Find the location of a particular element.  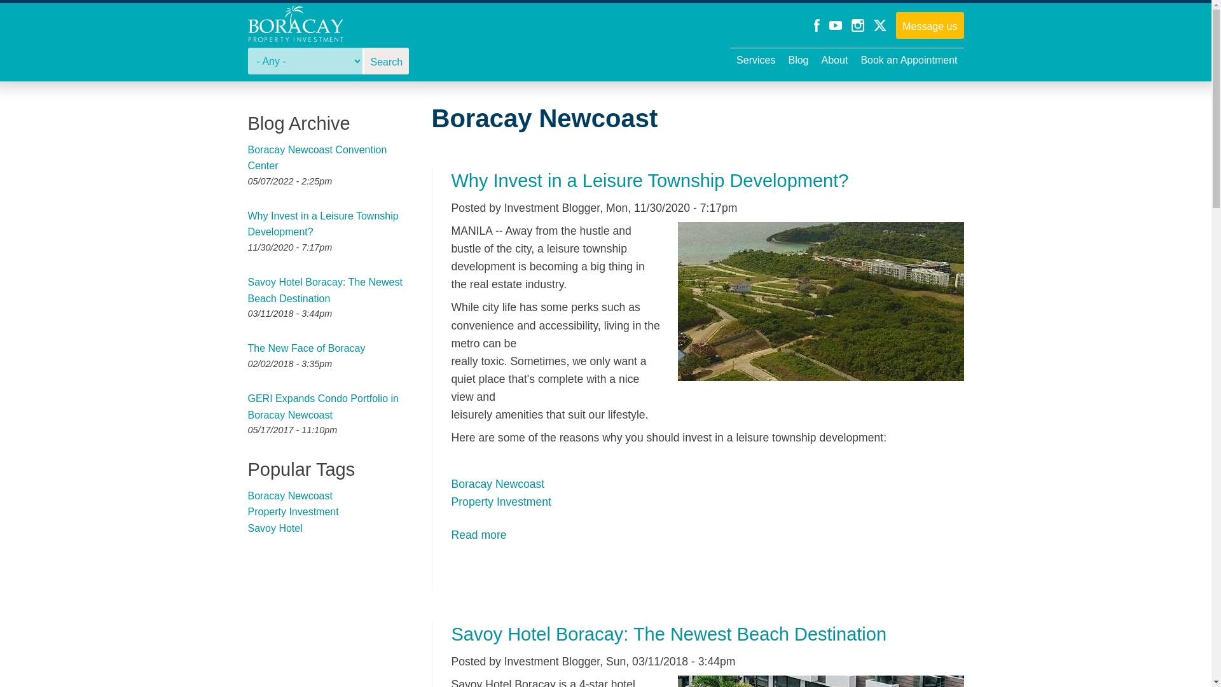

Boracay Newcoast is located at coordinates (498, 483).